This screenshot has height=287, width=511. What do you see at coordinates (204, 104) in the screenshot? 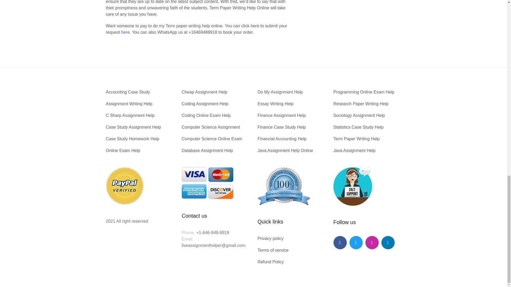
I see `Coding Assignment Help` at bounding box center [204, 104].